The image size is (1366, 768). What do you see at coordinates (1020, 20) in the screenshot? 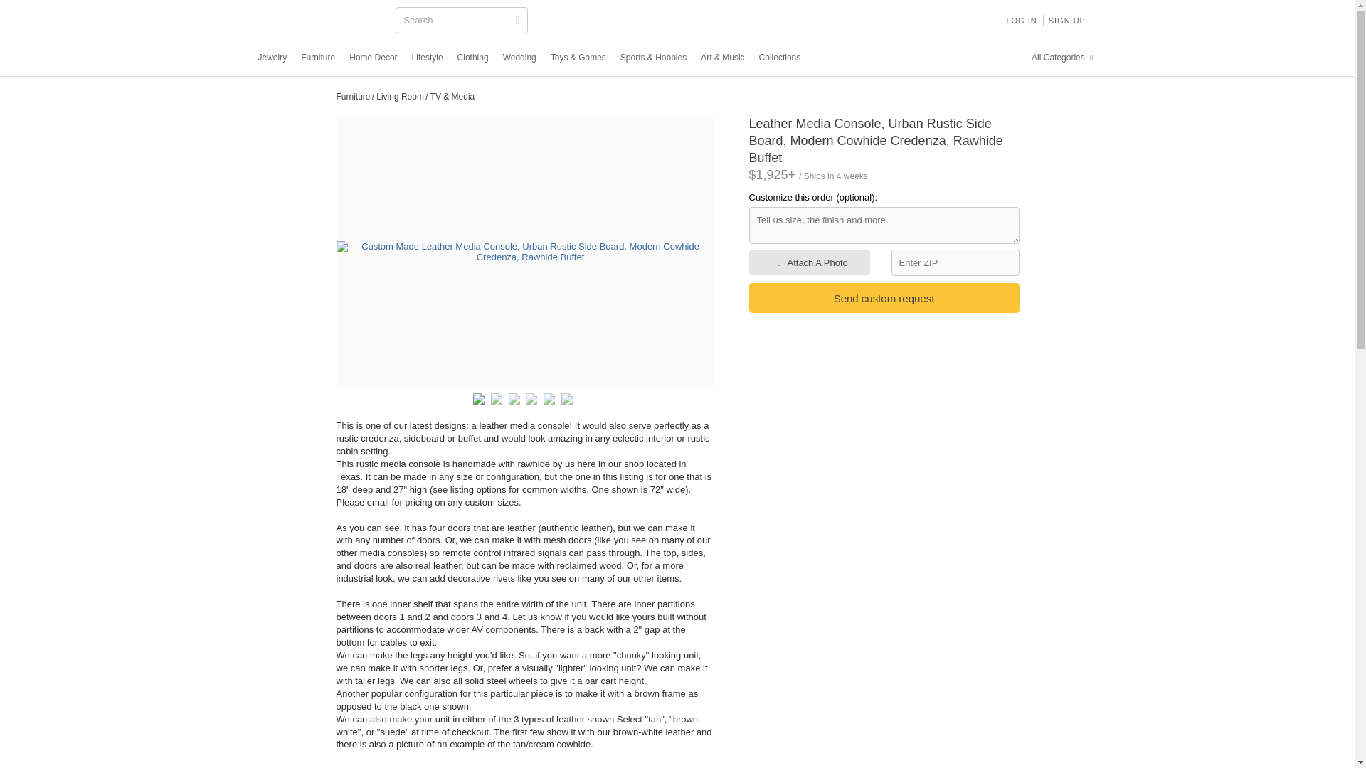
I see `Log in to CustomMade` at bounding box center [1020, 20].